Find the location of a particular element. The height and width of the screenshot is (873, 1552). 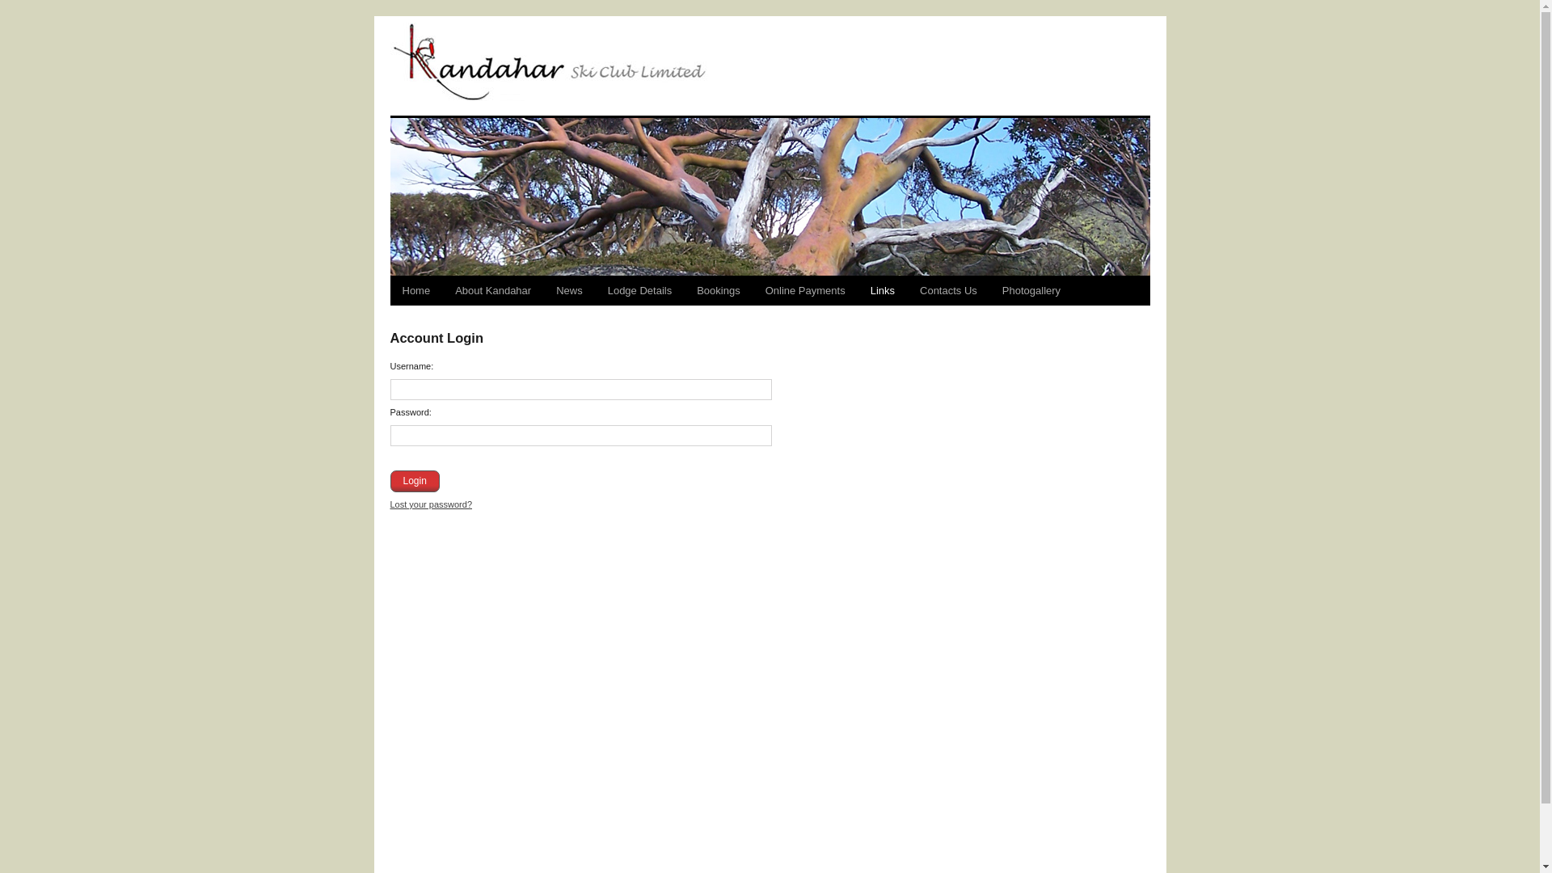

About Kandahar is located at coordinates (493, 291).